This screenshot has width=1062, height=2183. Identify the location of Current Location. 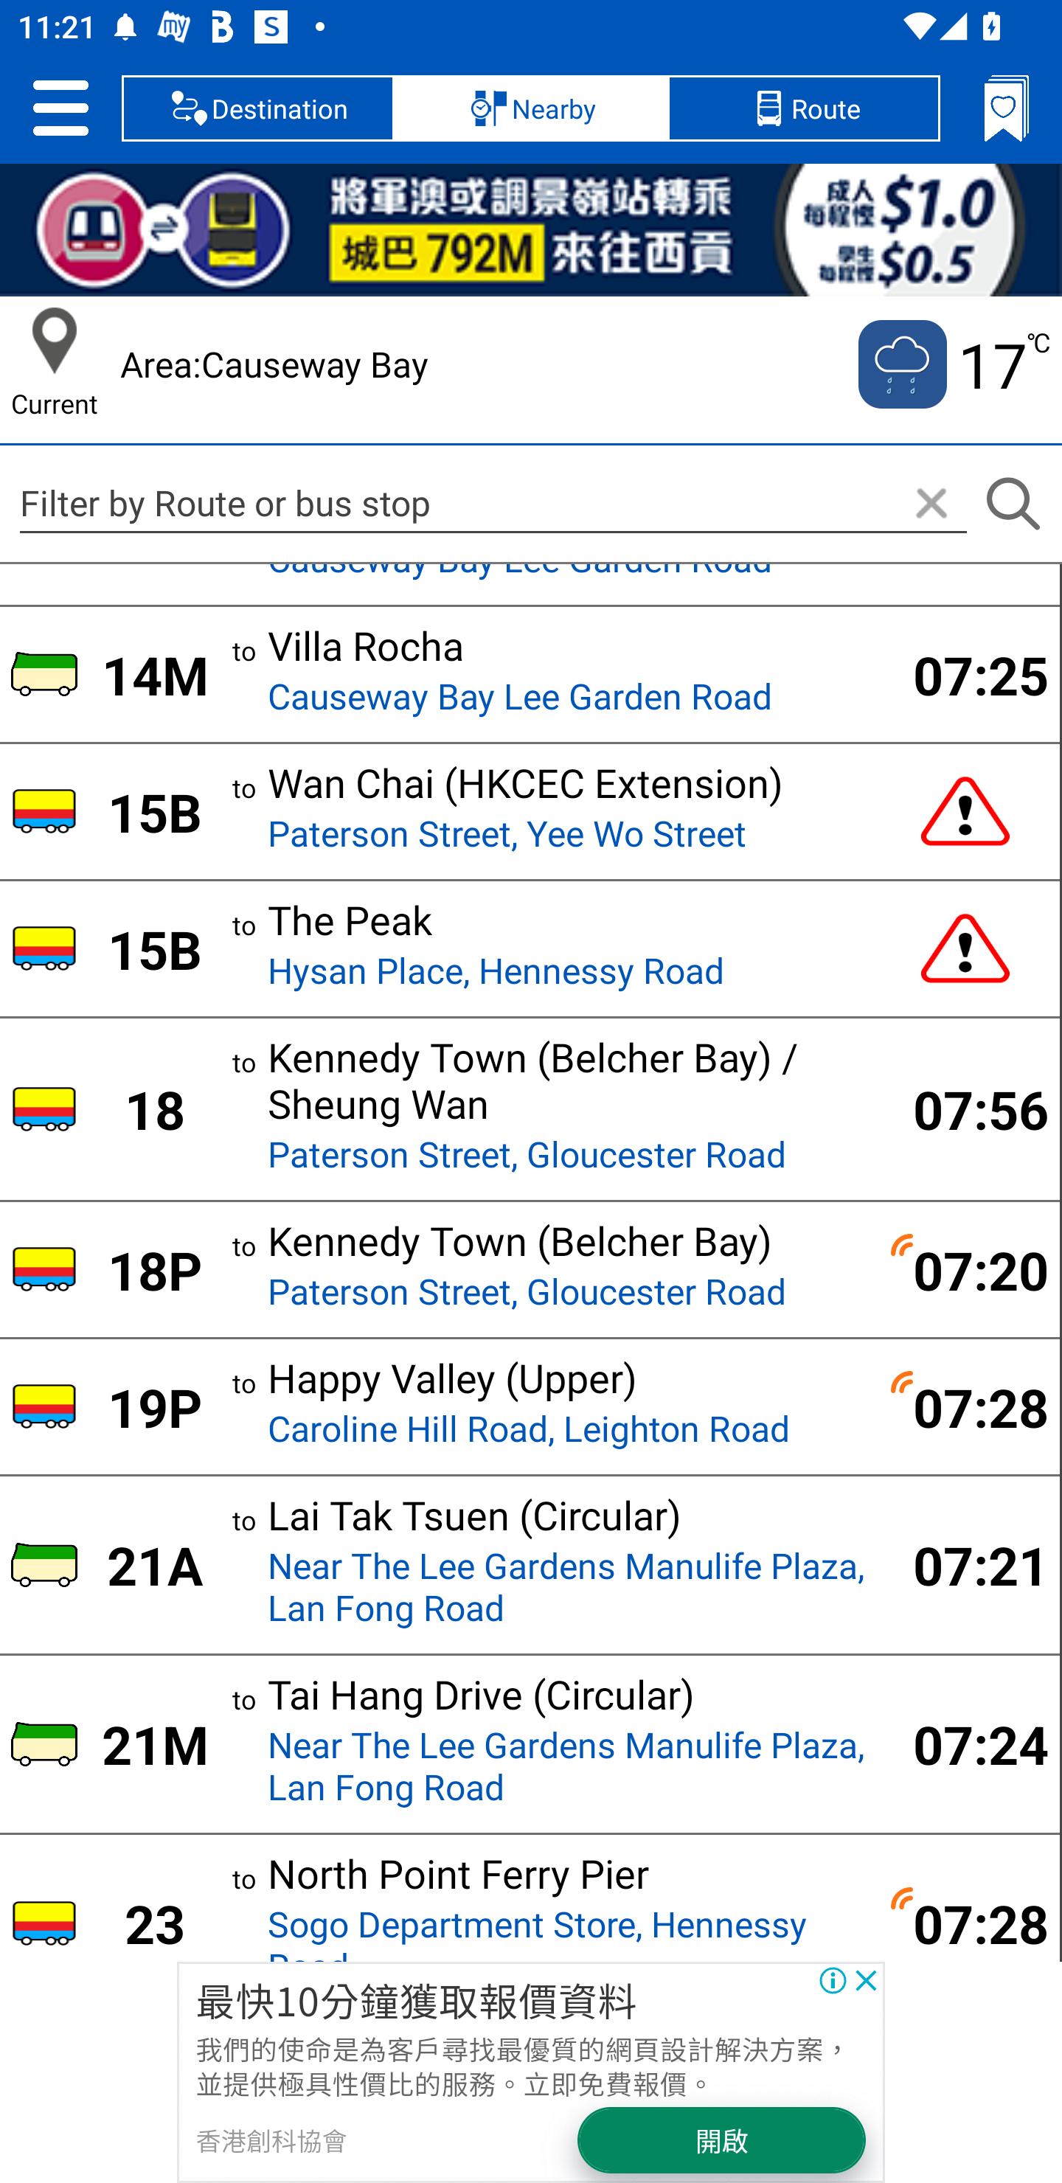
(55, 341).